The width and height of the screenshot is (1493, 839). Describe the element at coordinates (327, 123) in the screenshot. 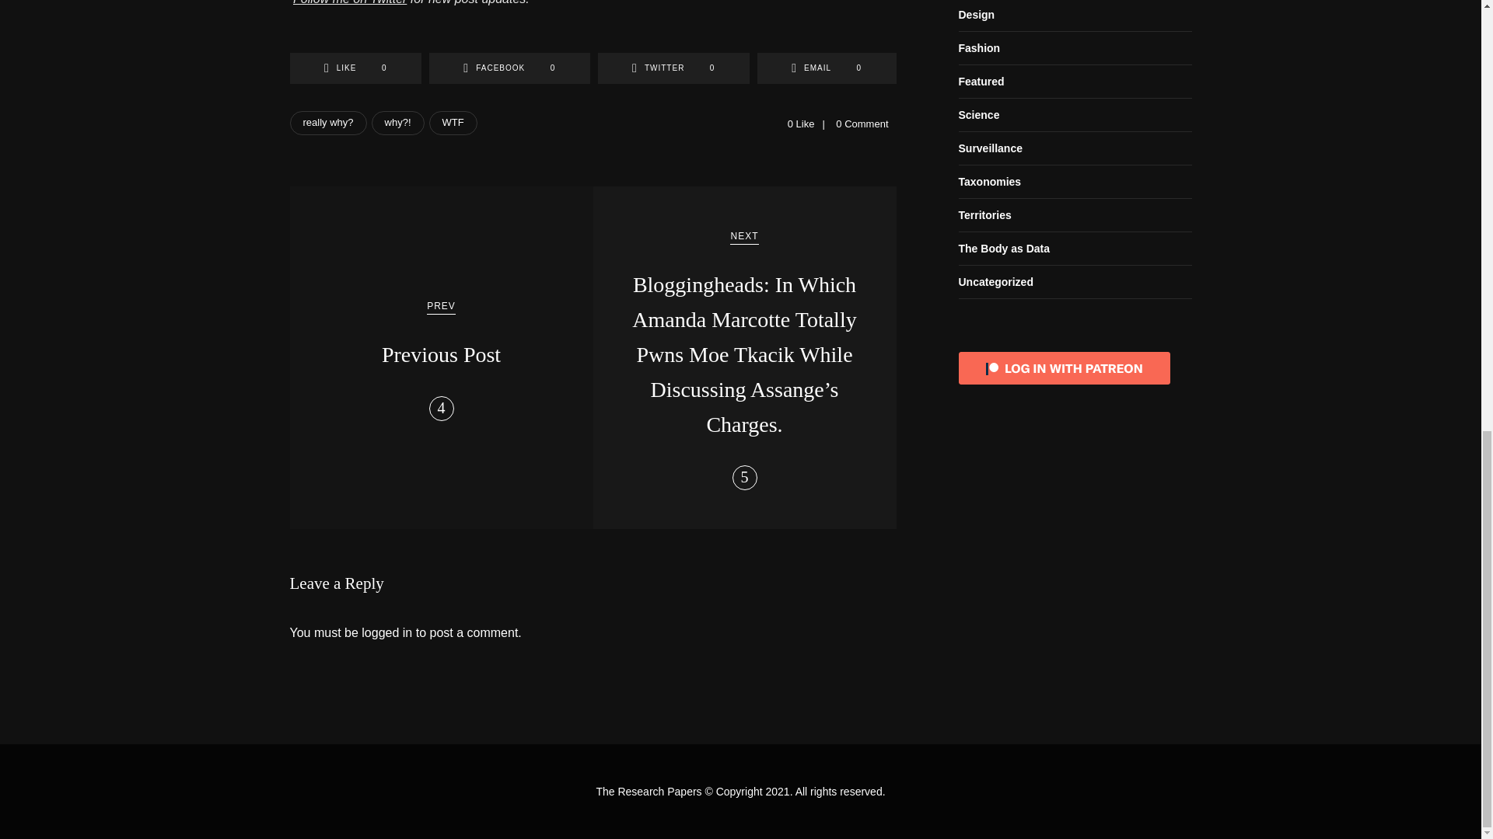

I see `really why?` at that location.